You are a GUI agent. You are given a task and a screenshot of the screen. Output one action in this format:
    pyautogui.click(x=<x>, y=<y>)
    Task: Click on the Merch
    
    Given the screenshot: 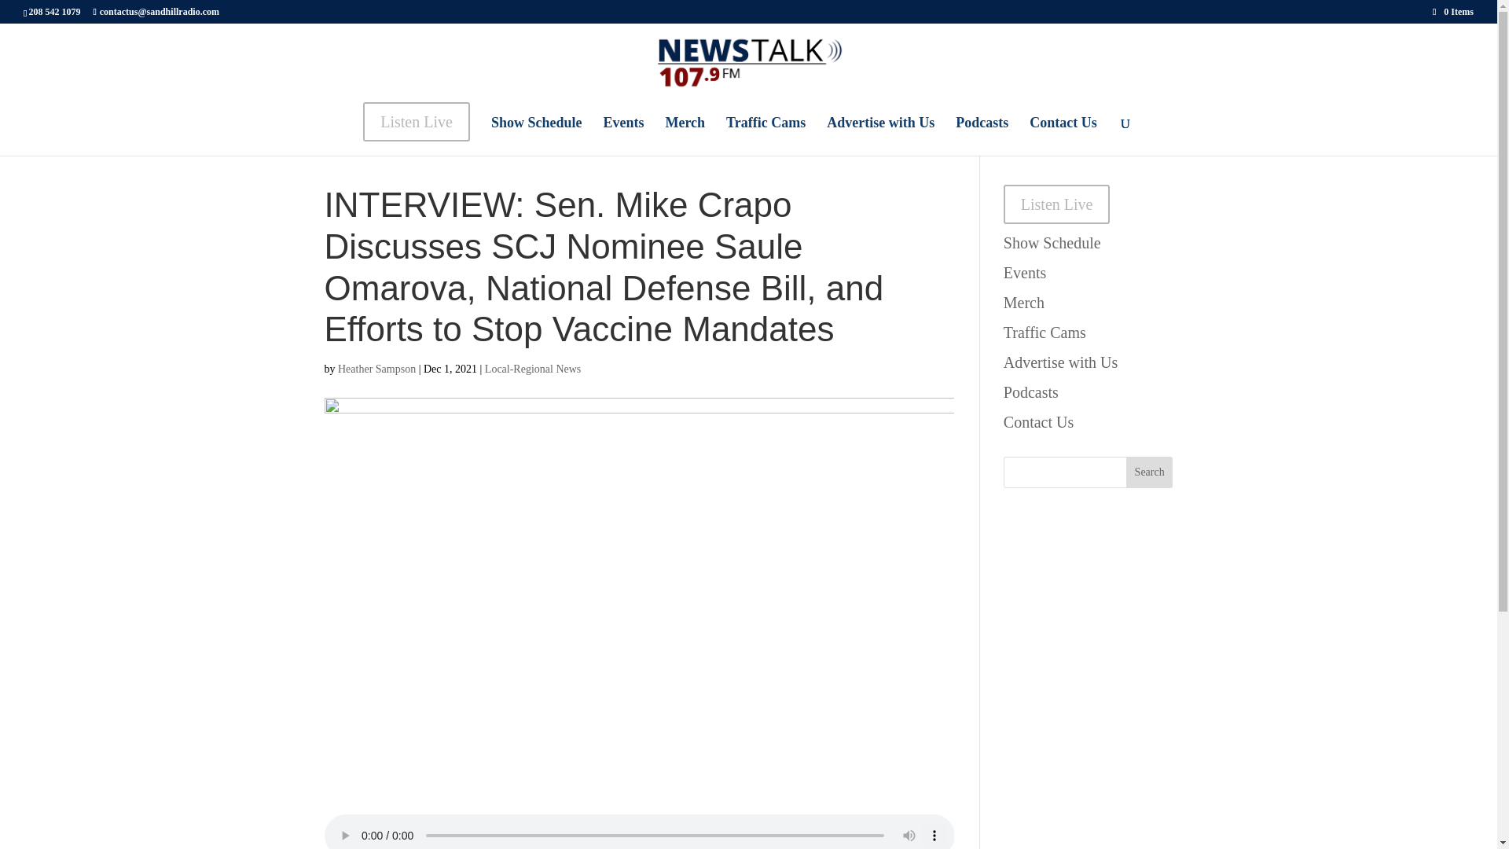 What is the action you would take?
    pyautogui.click(x=685, y=130)
    